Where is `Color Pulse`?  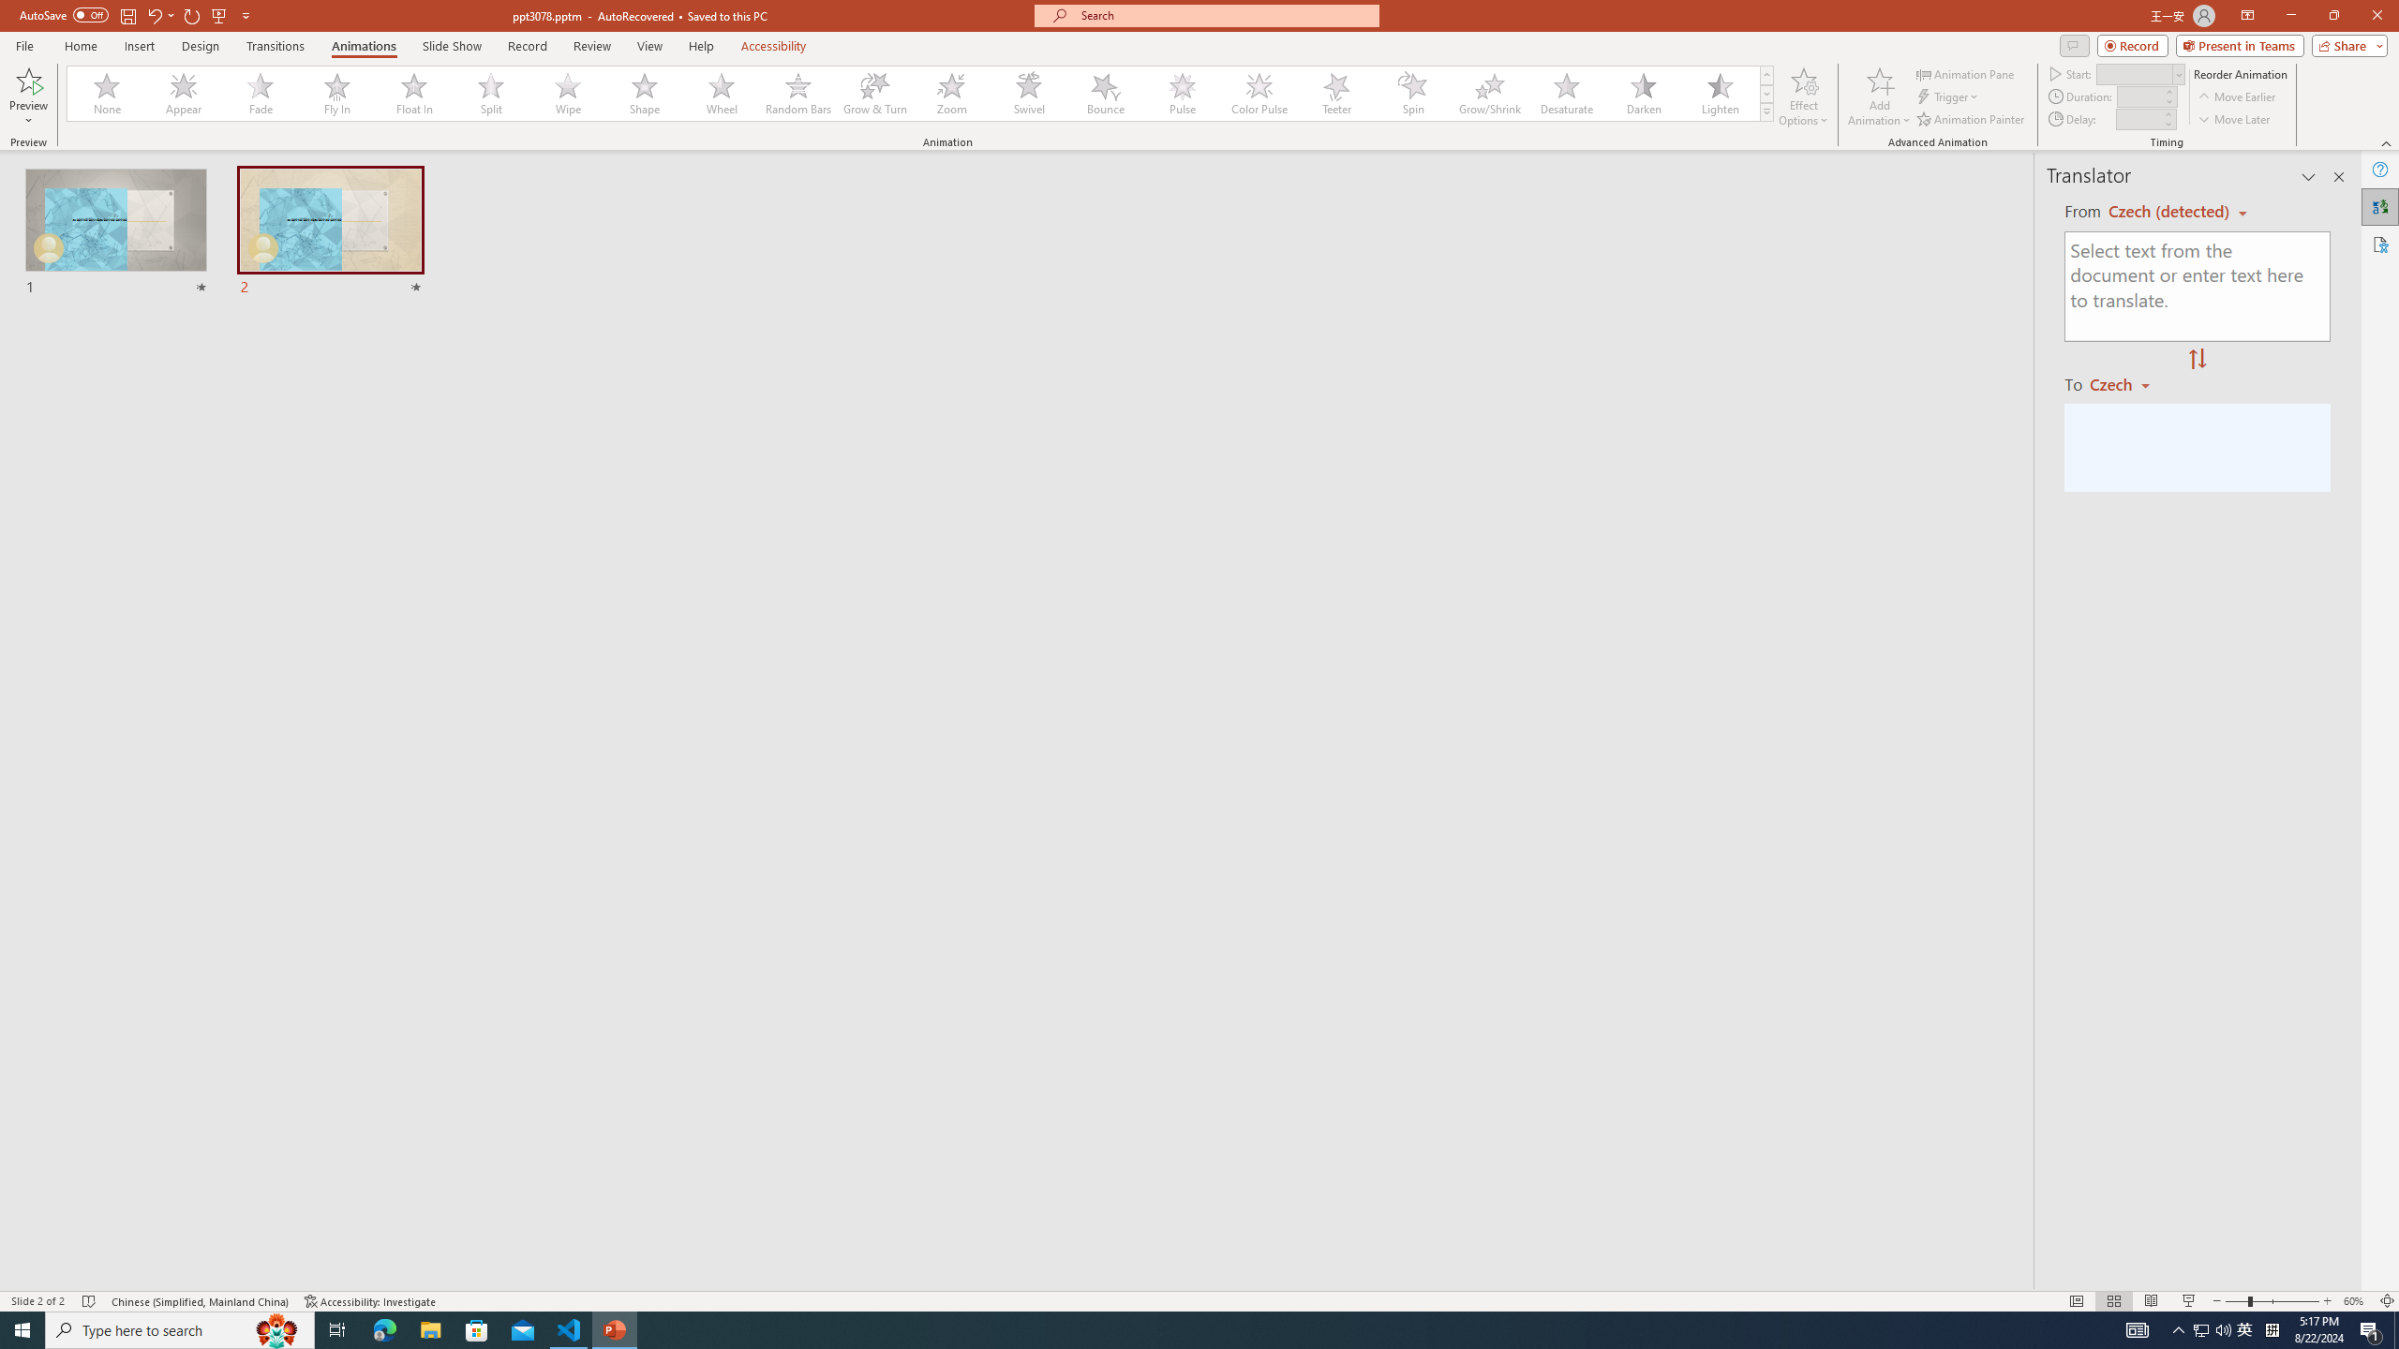
Color Pulse is located at coordinates (1259, 94).